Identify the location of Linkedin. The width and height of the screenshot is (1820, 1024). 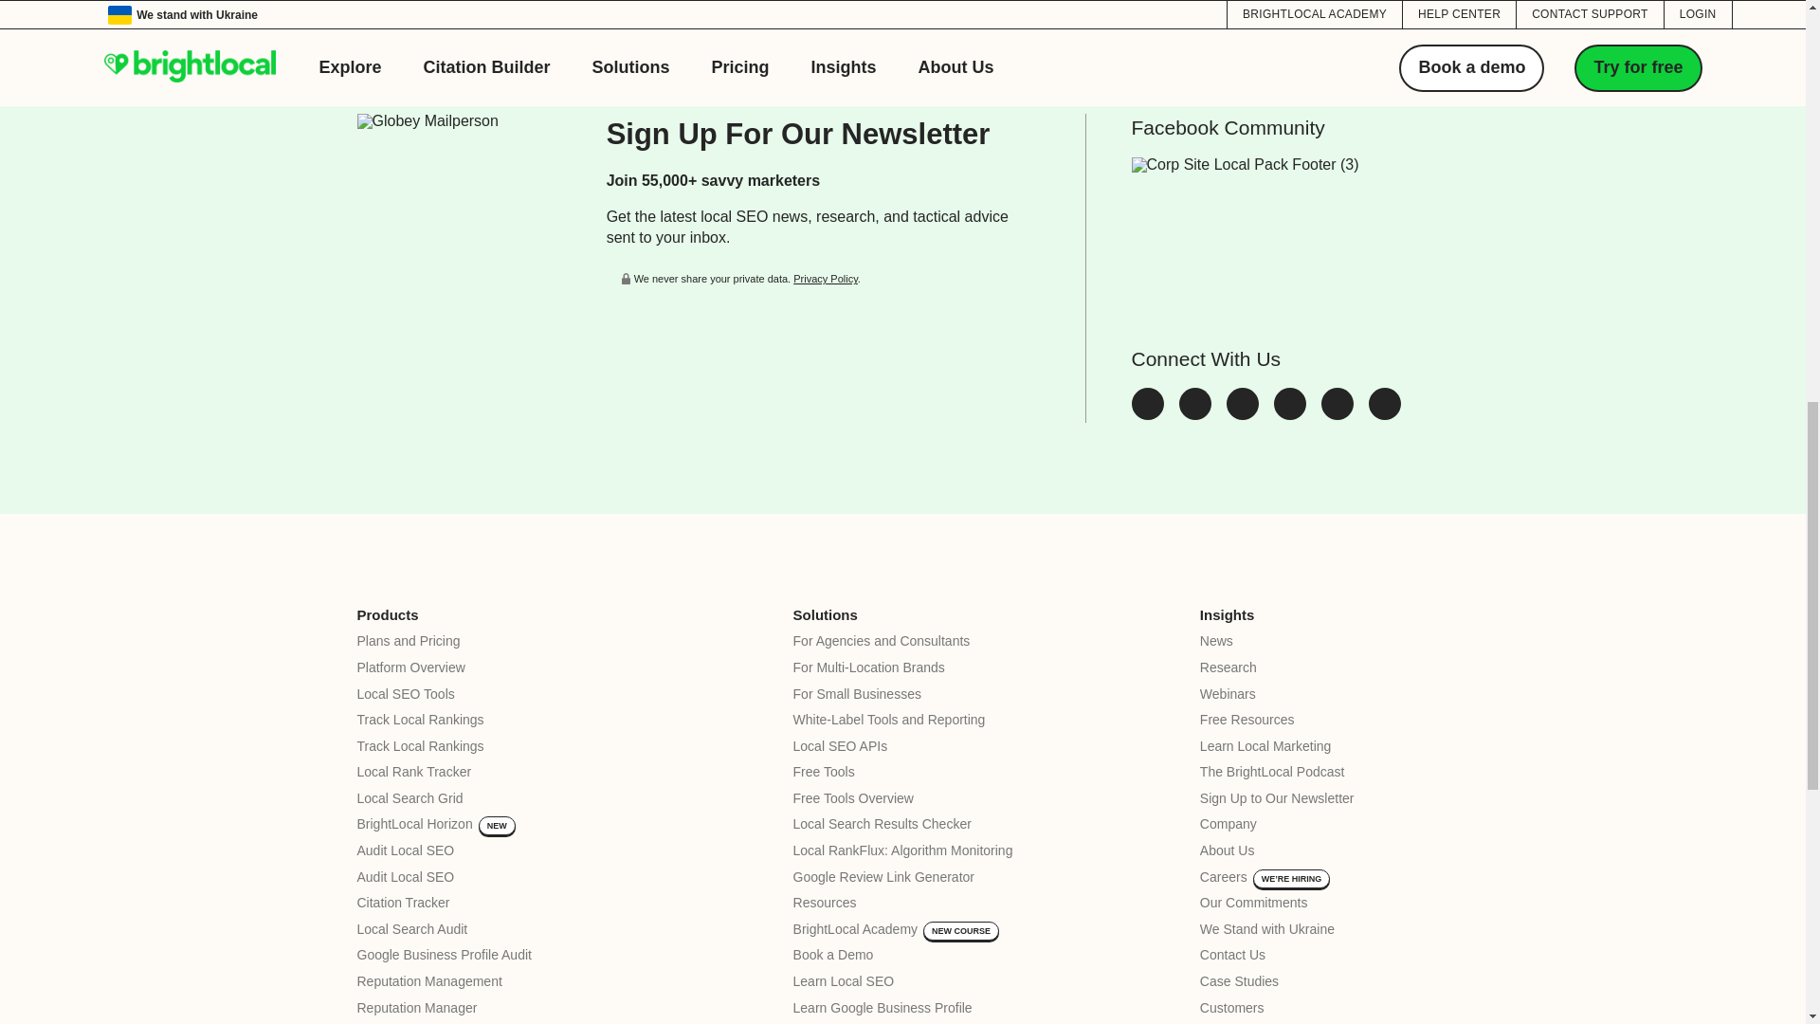
(1243, 414).